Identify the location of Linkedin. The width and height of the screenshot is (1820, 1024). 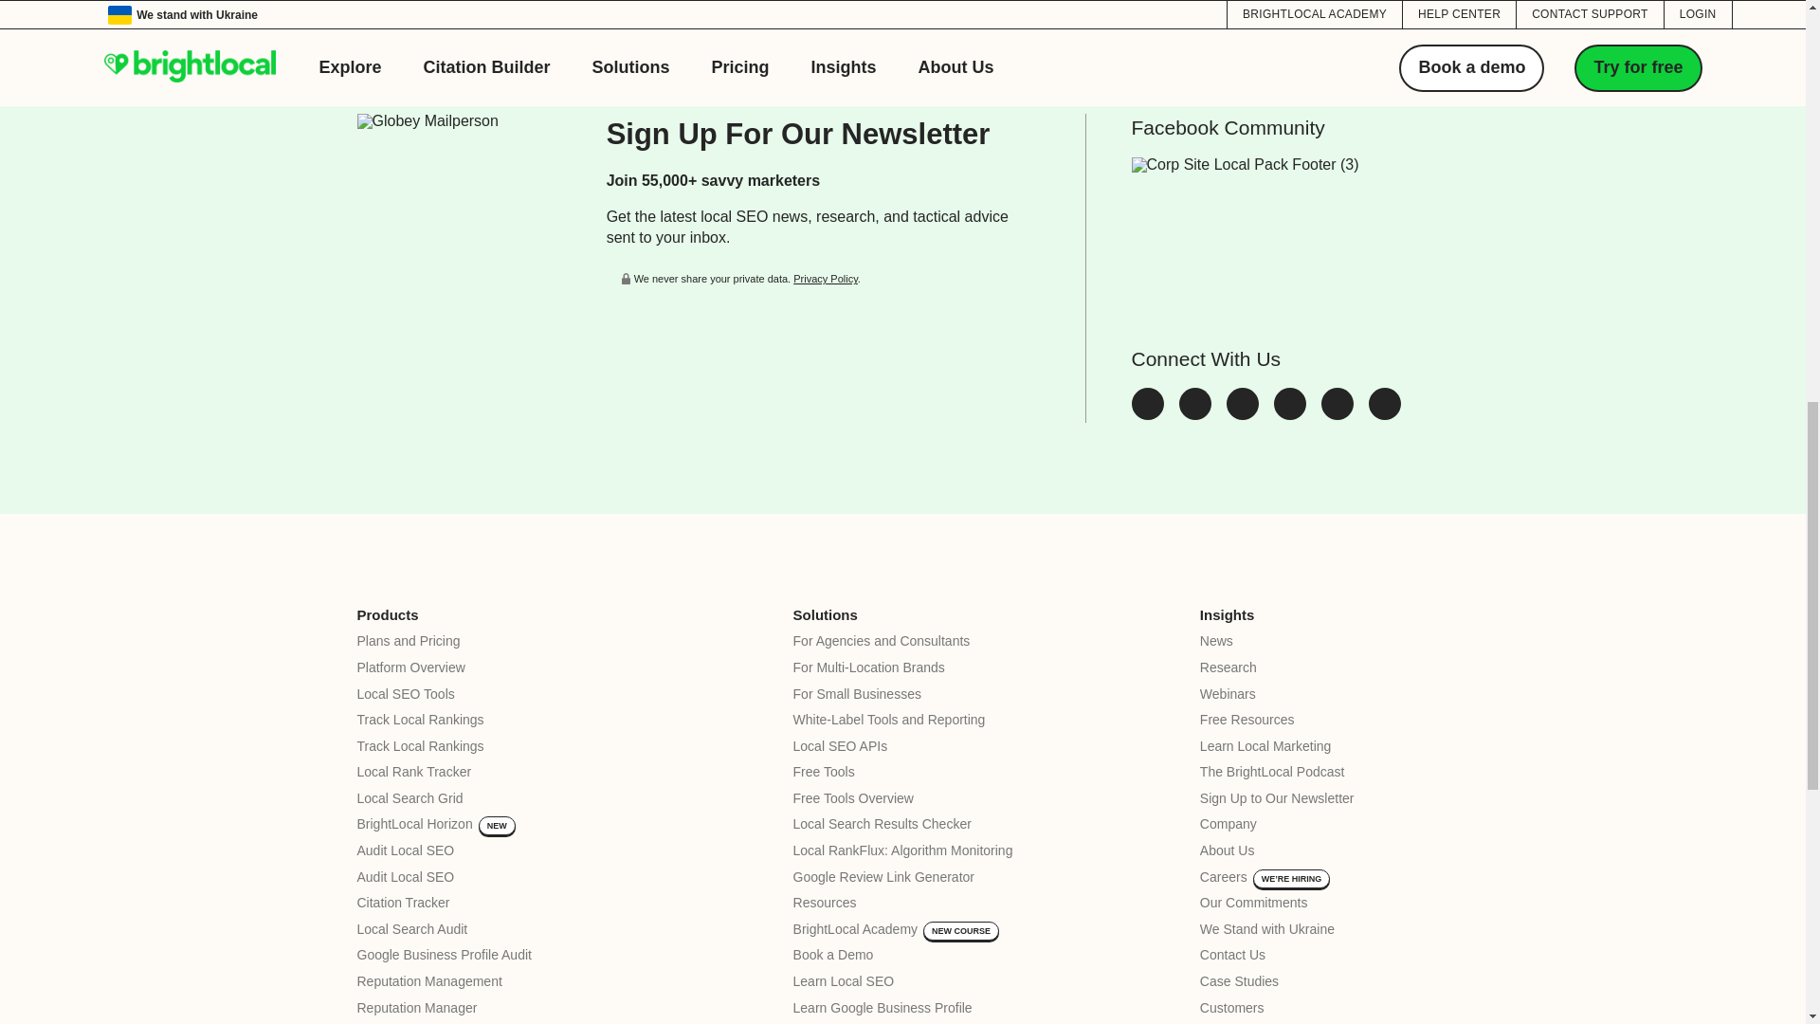
(1243, 414).